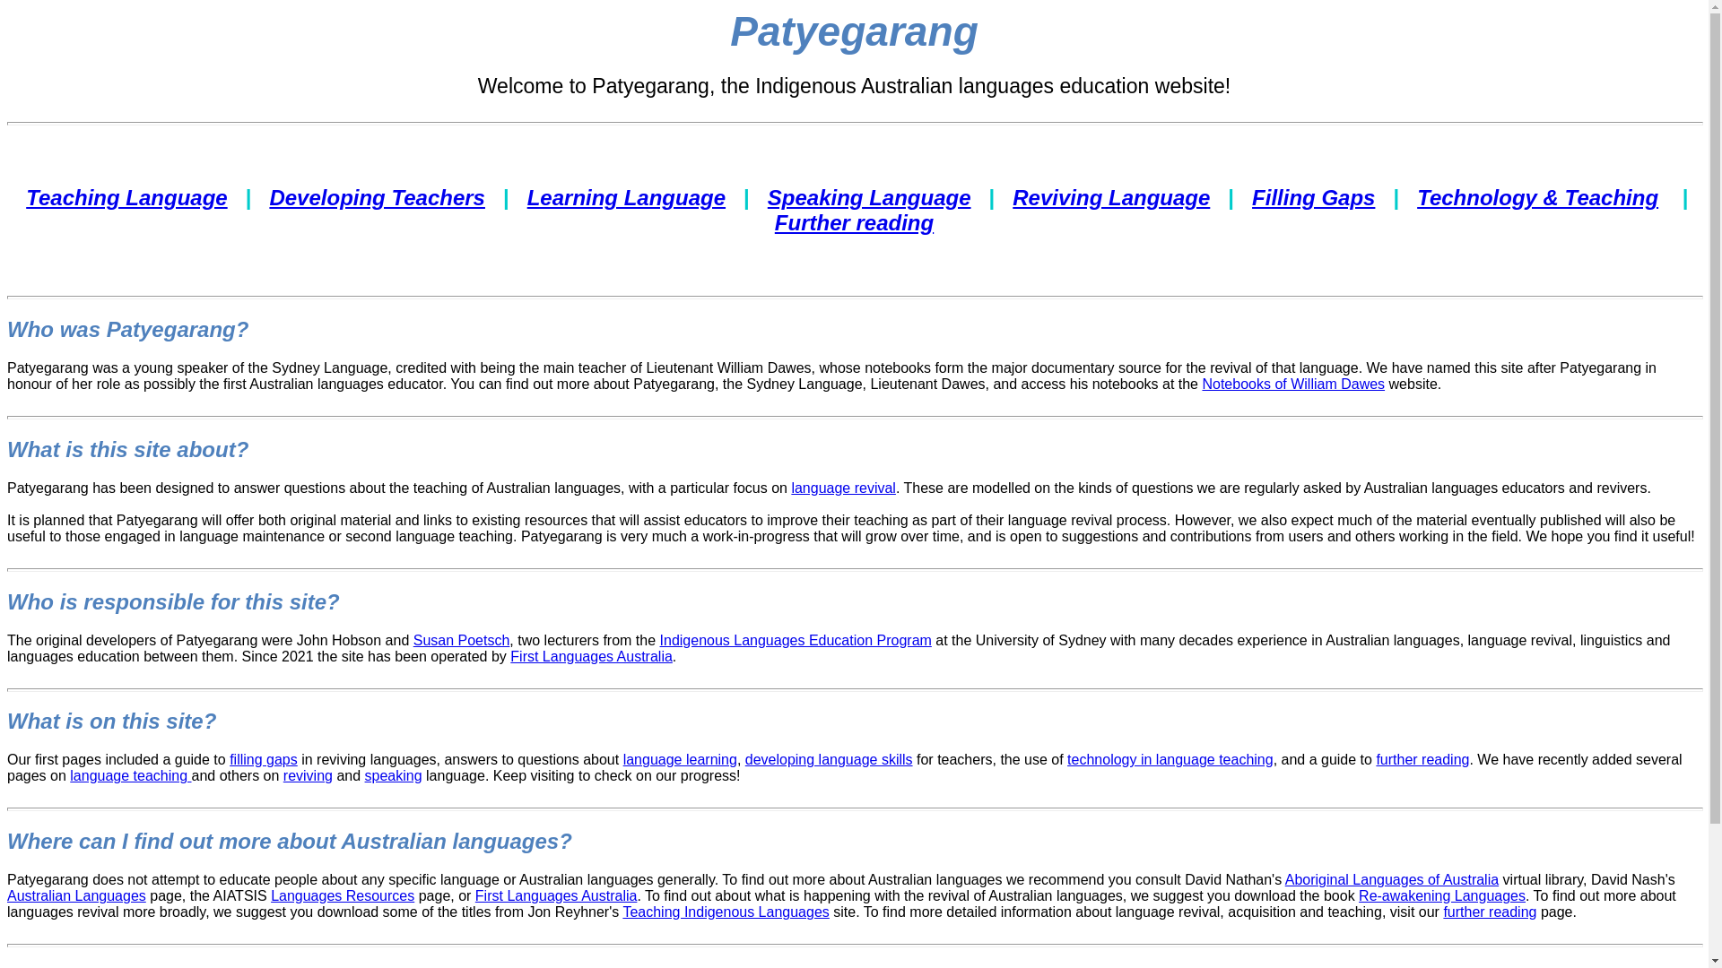 The width and height of the screenshot is (1722, 968). What do you see at coordinates (1490, 912) in the screenshot?
I see `further reading` at bounding box center [1490, 912].